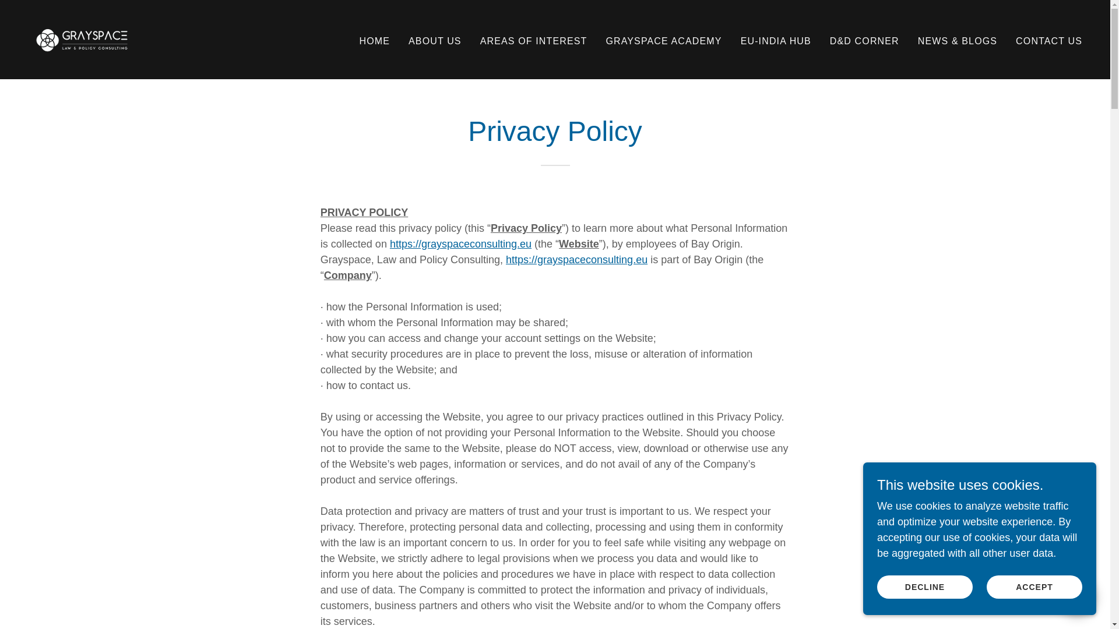  I want to click on EU-INDIA HUB, so click(776, 40).